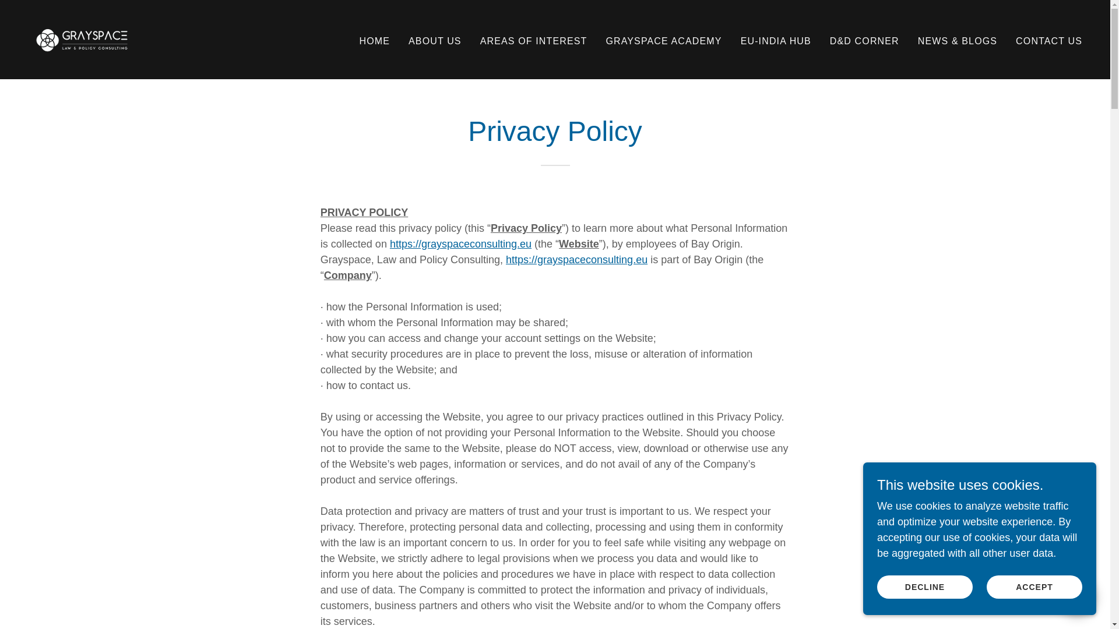  I want to click on EU-INDIA HUB, so click(776, 40).